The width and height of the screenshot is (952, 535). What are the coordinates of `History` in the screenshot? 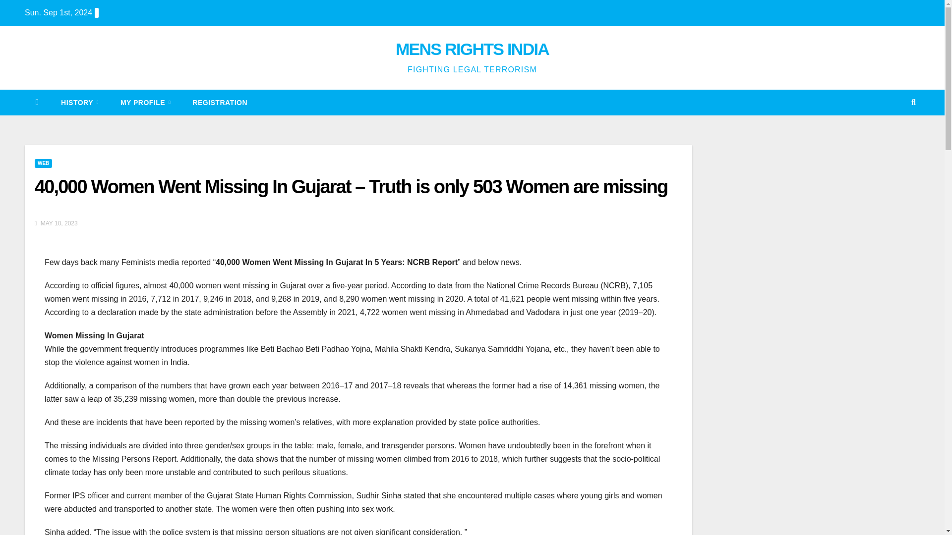 It's located at (79, 103).